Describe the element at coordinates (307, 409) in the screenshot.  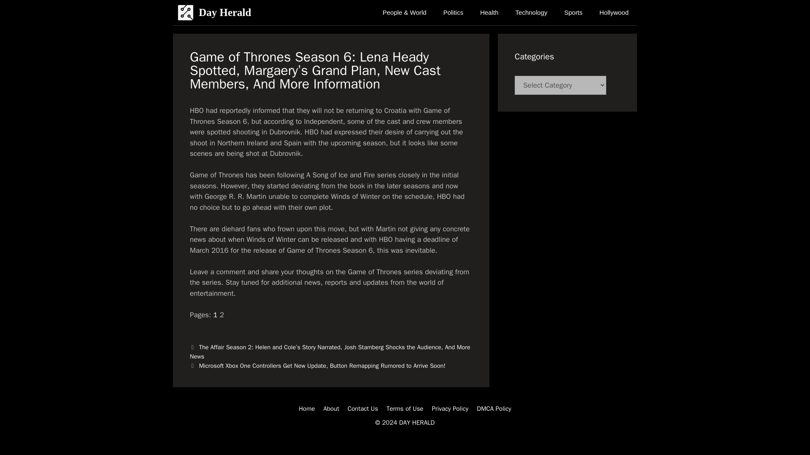
I see `Home` at that location.